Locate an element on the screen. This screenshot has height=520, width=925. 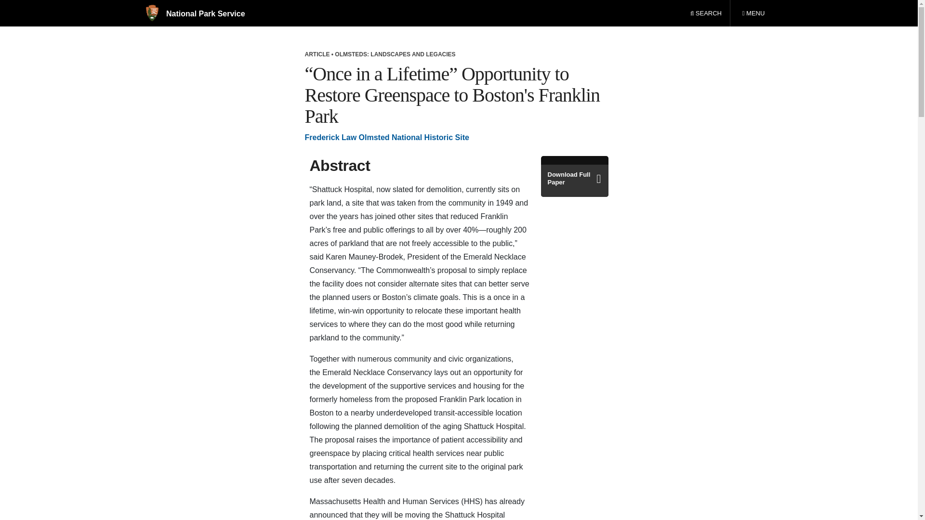
Download Full Paper is located at coordinates (574, 178).